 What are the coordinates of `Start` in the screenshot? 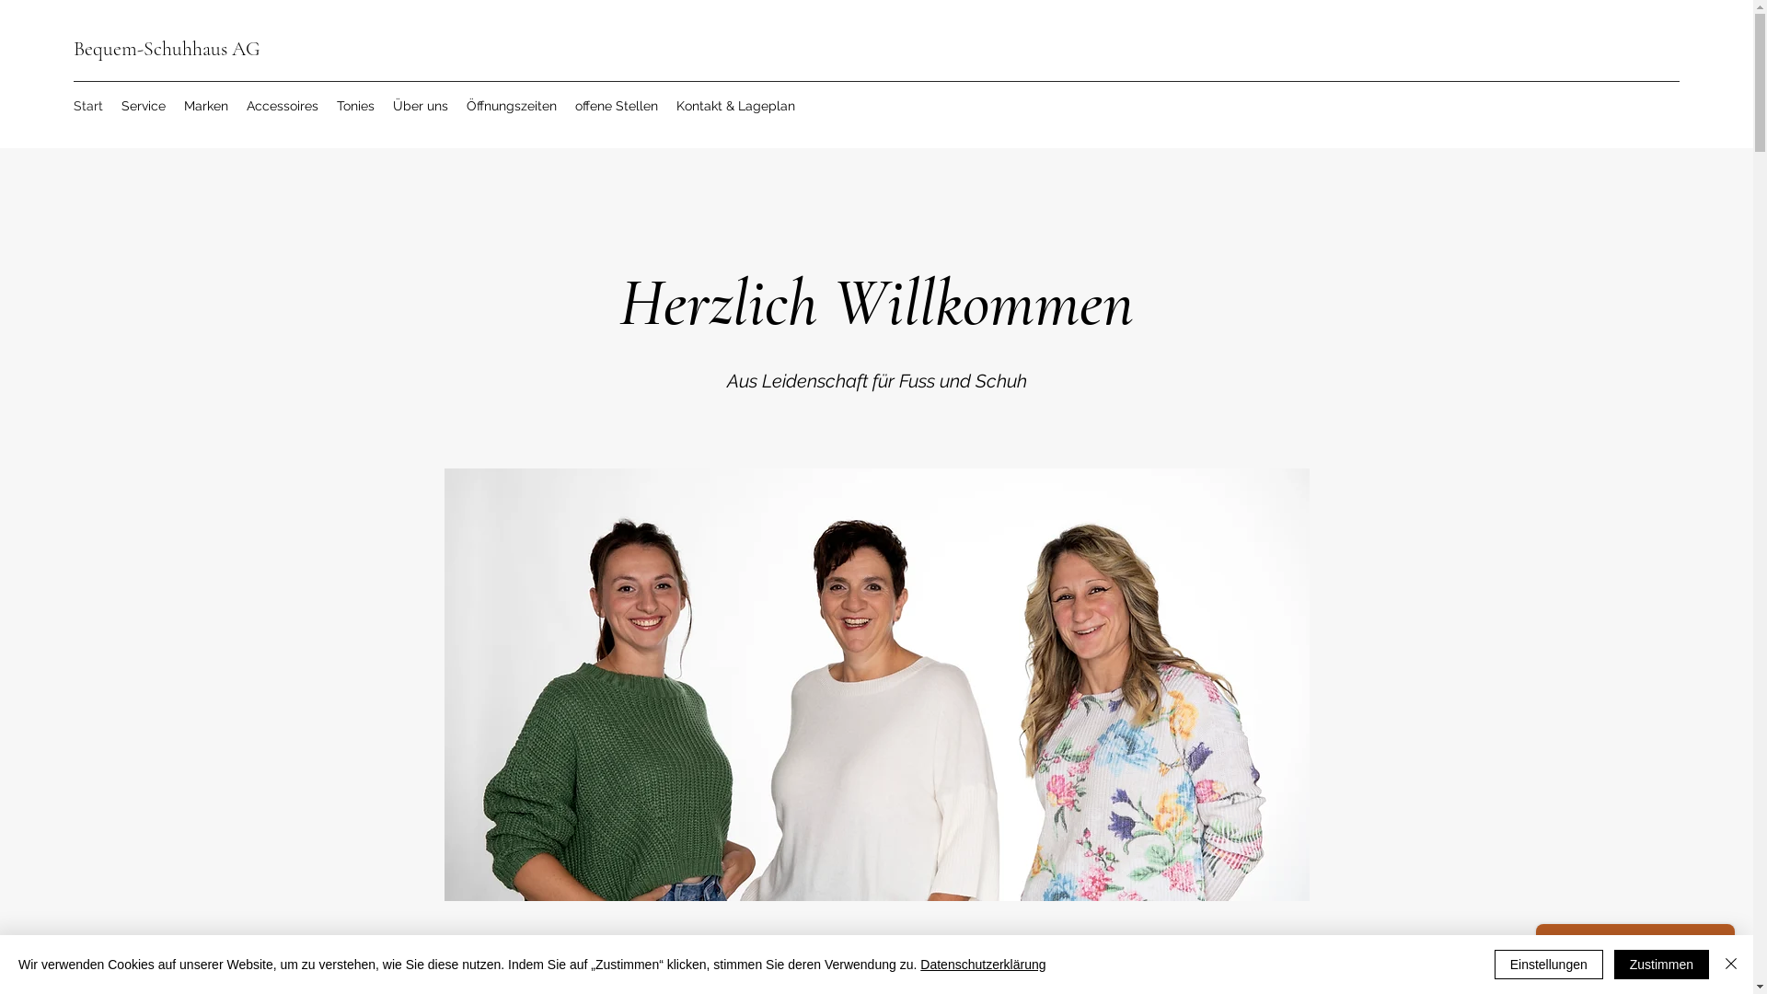 It's located at (88, 107).